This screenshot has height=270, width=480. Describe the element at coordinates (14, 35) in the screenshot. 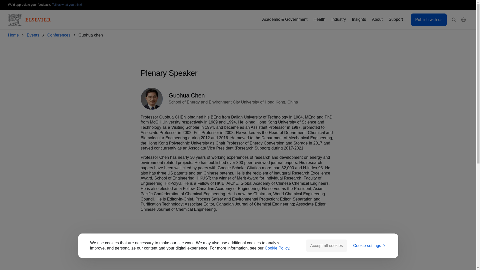

I see `Home` at that location.